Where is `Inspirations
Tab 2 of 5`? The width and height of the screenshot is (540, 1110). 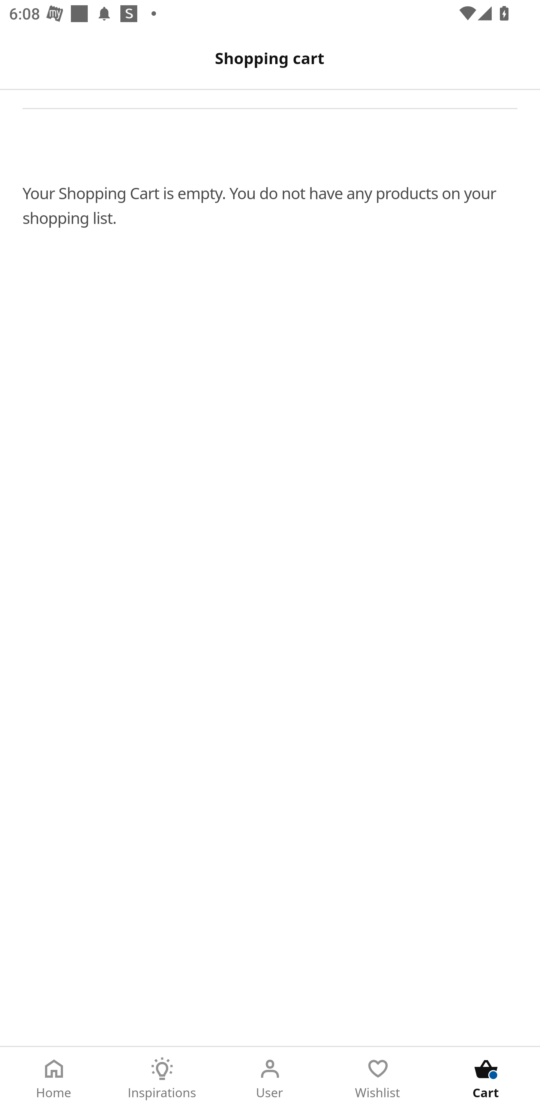 Inspirations
Tab 2 of 5 is located at coordinates (162, 1078).